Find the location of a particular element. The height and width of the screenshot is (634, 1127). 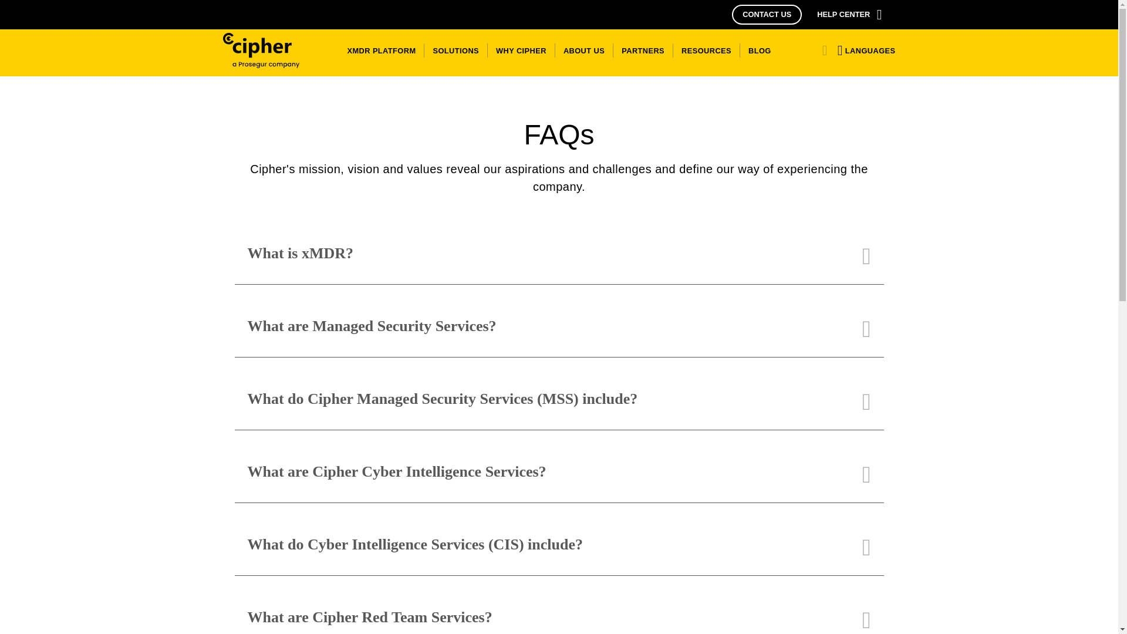

WHY CIPHER is located at coordinates (521, 50).